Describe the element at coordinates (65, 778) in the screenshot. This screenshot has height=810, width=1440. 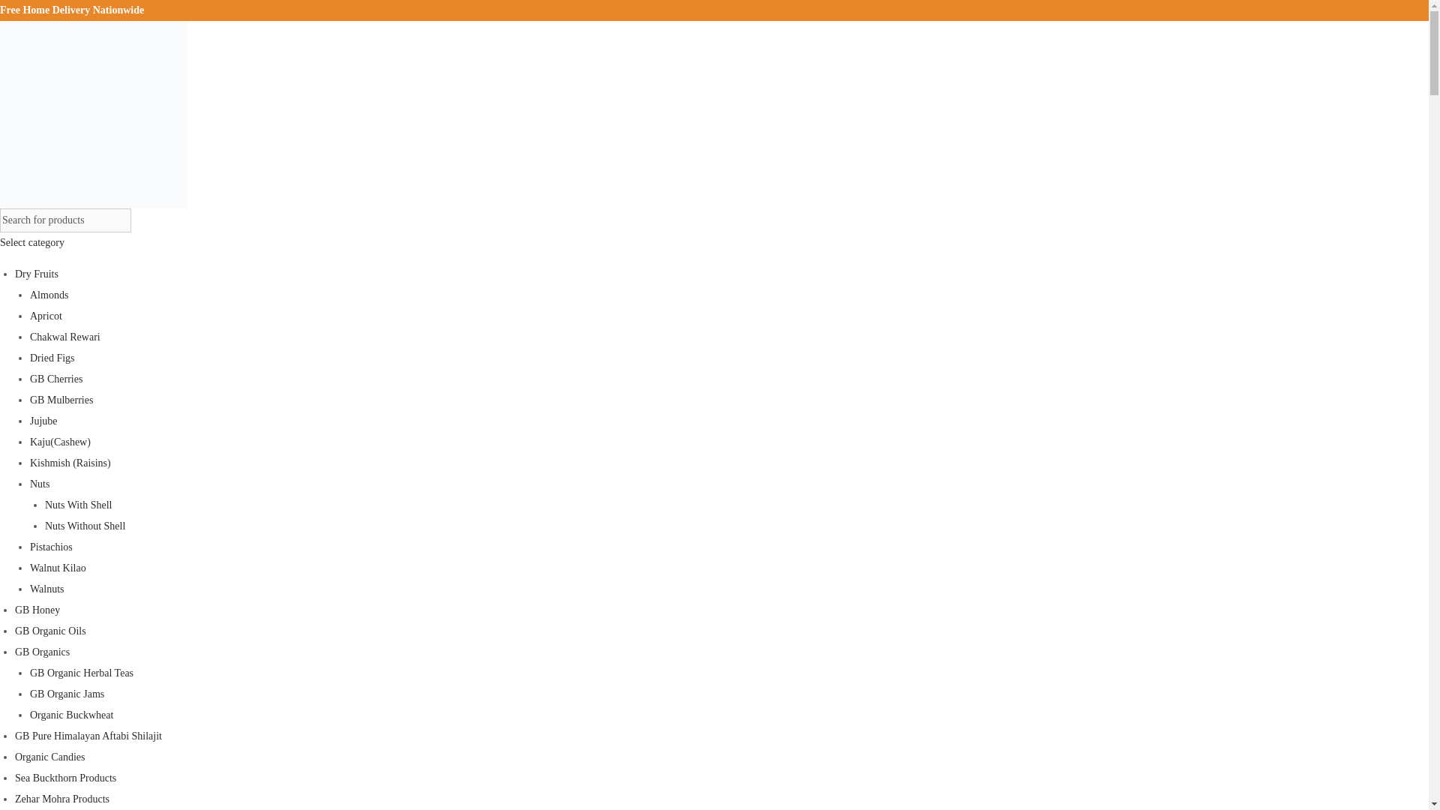
I see `Sea Buckthorn Products` at that location.